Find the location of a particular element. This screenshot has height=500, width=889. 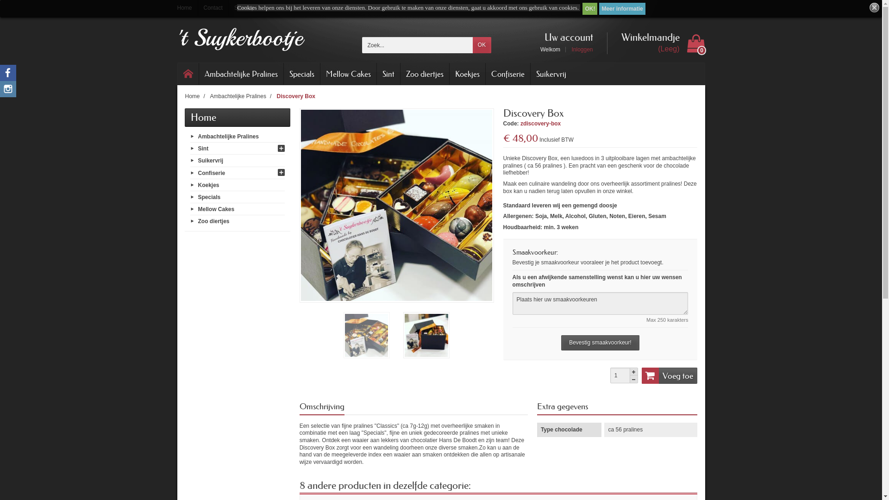

Bevestig smaakvoorkeur! is located at coordinates (600, 343).